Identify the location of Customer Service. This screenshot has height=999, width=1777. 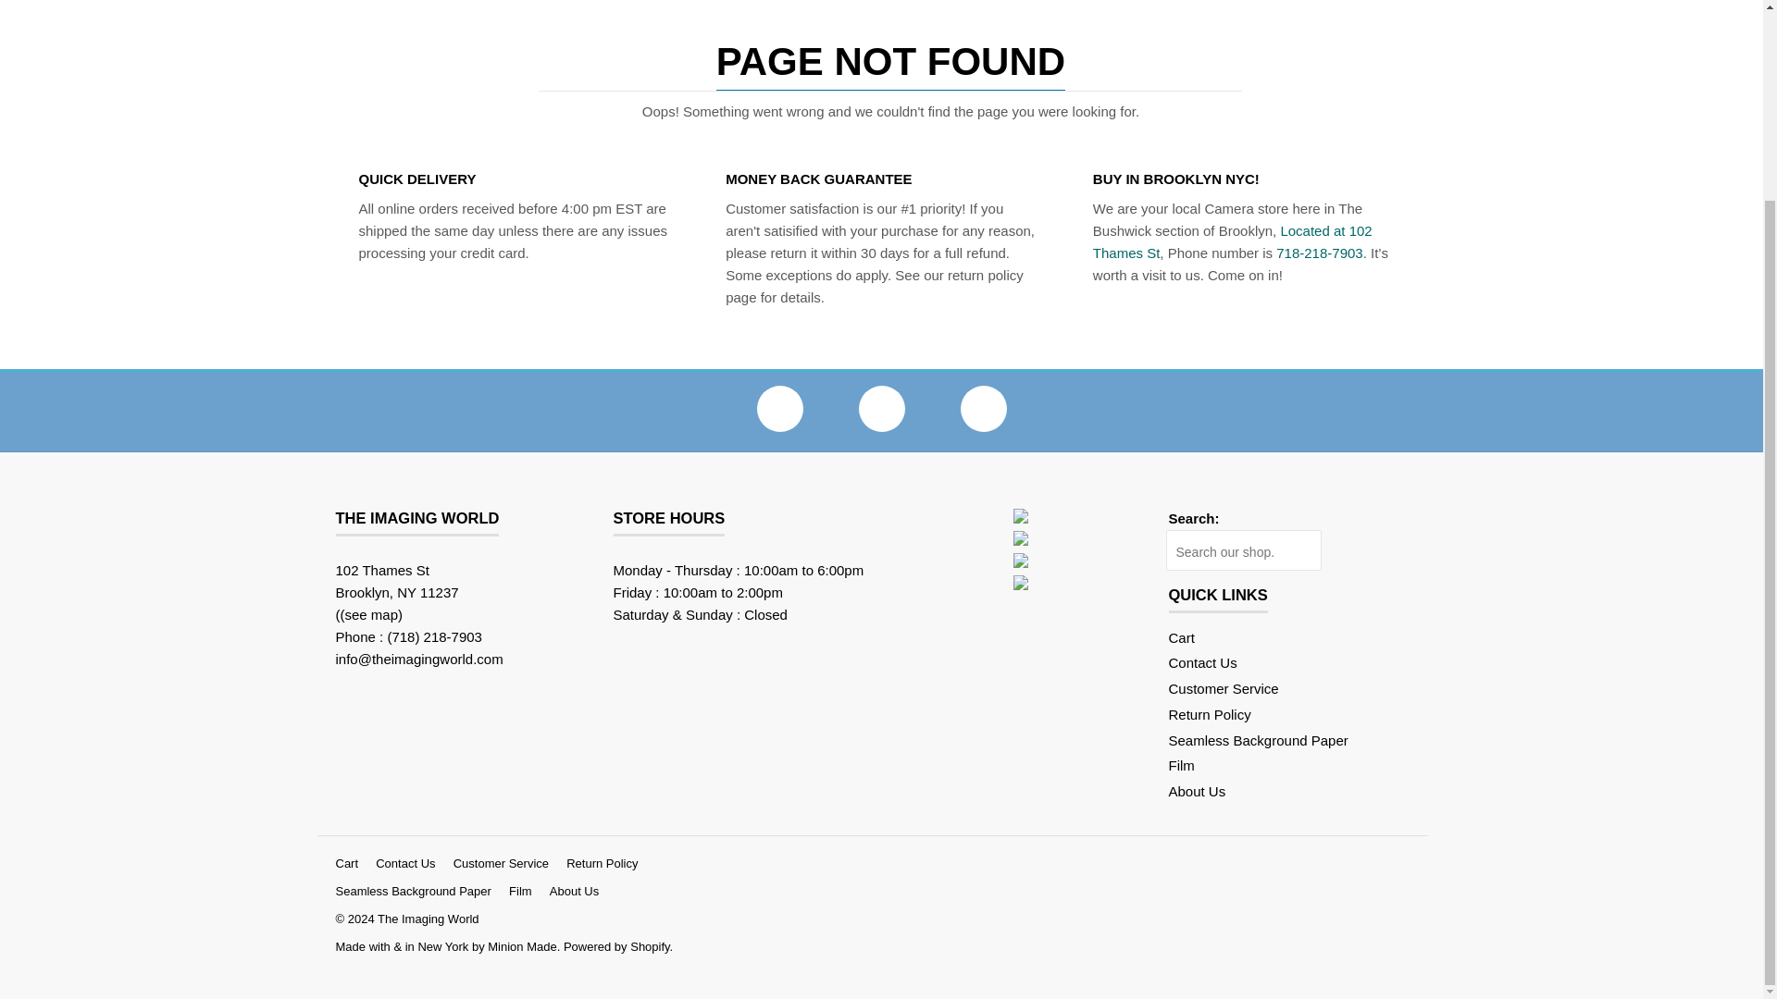
(1222, 688).